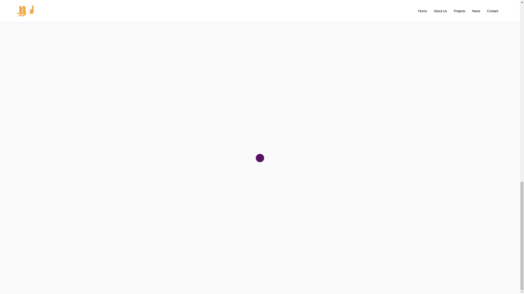  Describe the element at coordinates (433, 250) in the screenshot. I see `SHARE` at that location.